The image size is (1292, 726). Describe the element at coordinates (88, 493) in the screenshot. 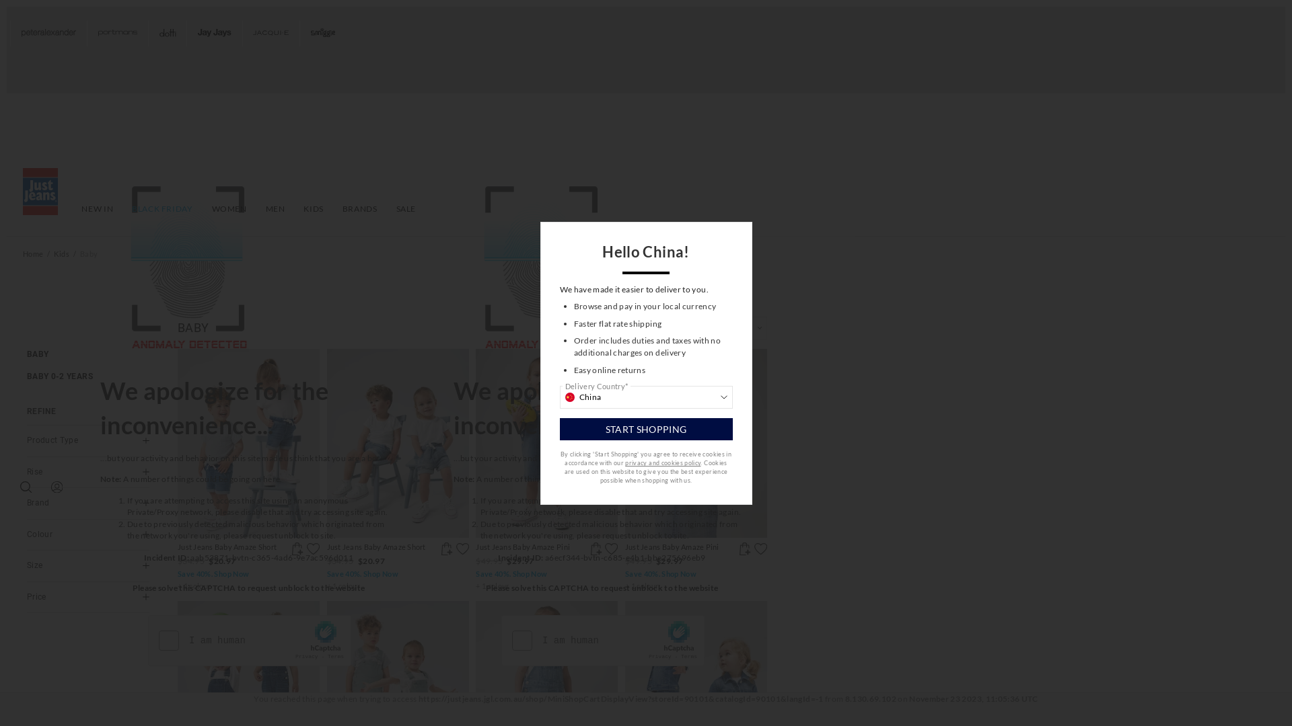

I see `Mid Rise` at that location.